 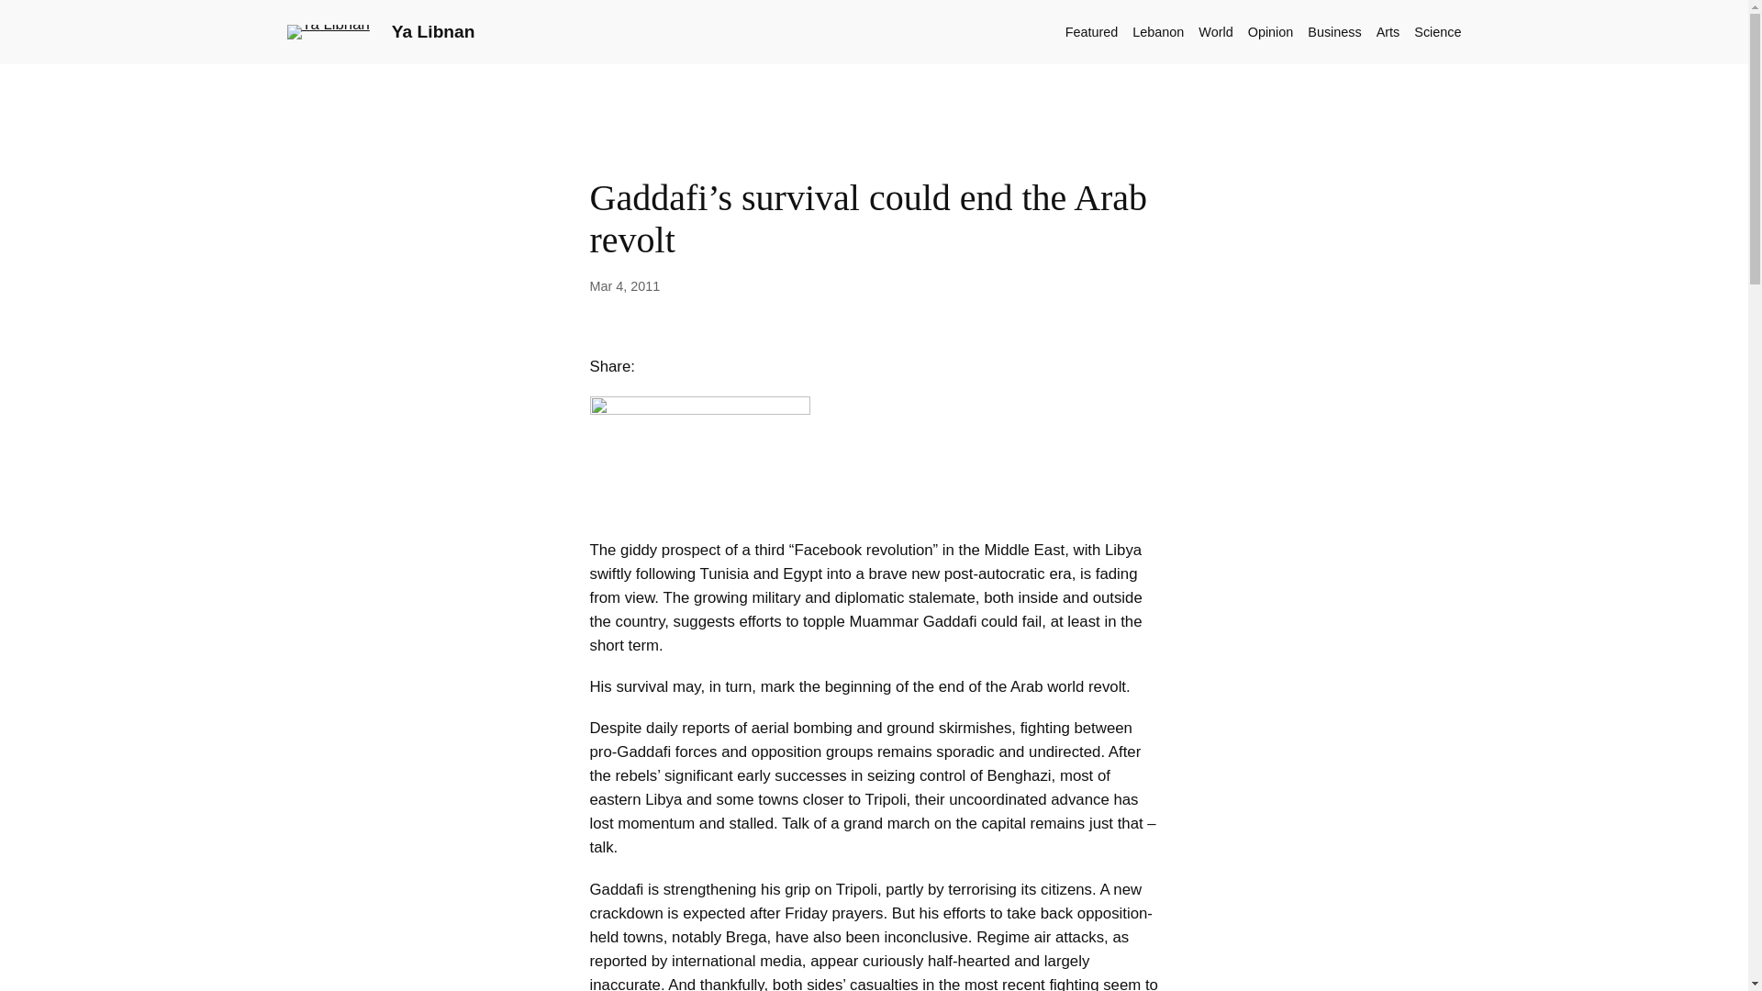 What do you see at coordinates (1158, 31) in the screenshot?
I see `Lebanon` at bounding box center [1158, 31].